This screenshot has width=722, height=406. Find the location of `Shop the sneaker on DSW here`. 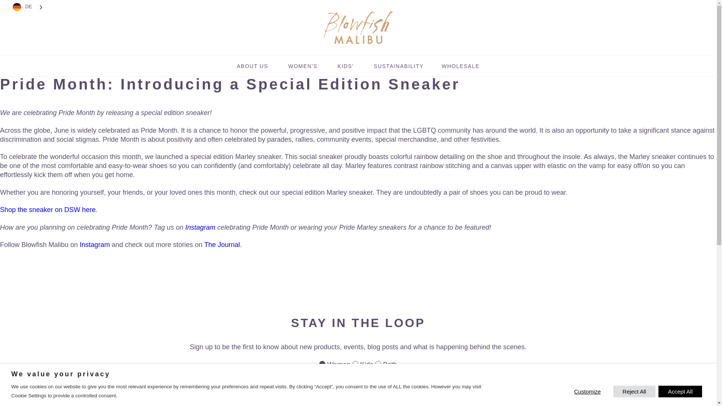

Shop the sneaker on DSW here is located at coordinates (47, 210).